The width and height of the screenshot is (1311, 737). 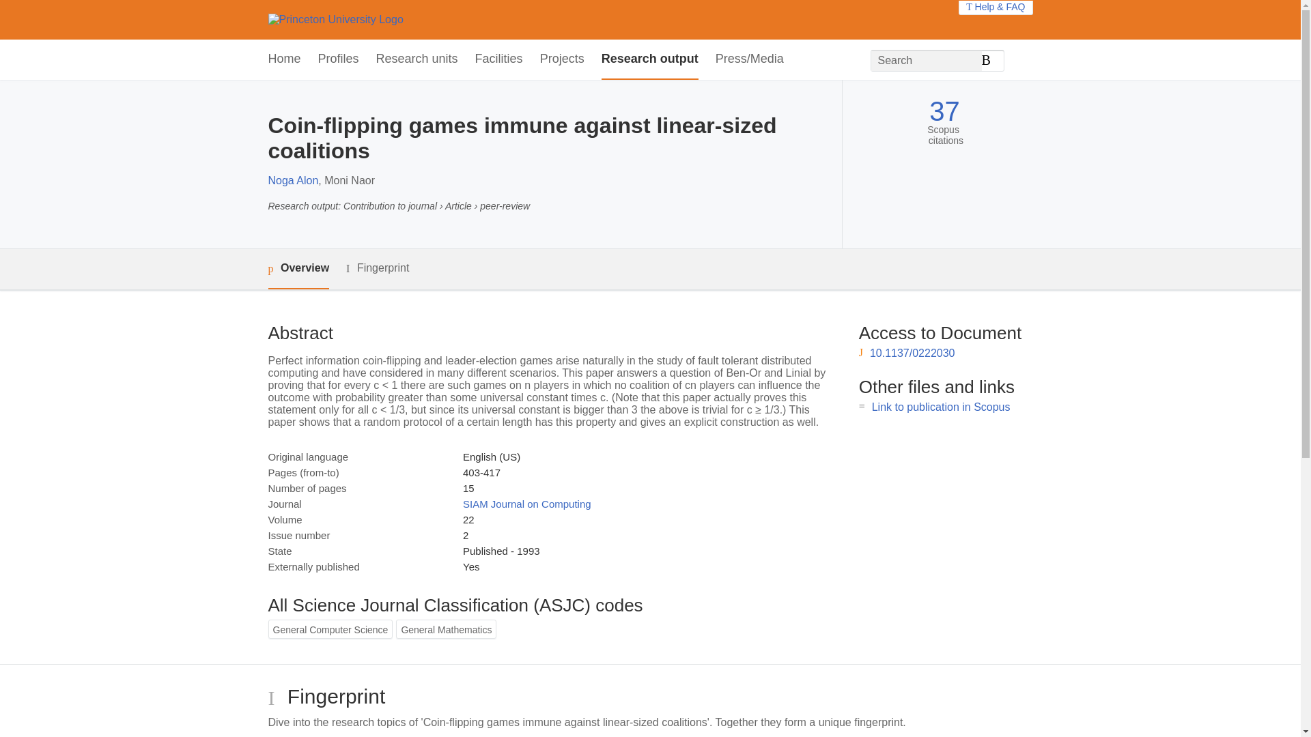 What do you see at coordinates (526, 504) in the screenshot?
I see `SIAM Journal on Computing` at bounding box center [526, 504].